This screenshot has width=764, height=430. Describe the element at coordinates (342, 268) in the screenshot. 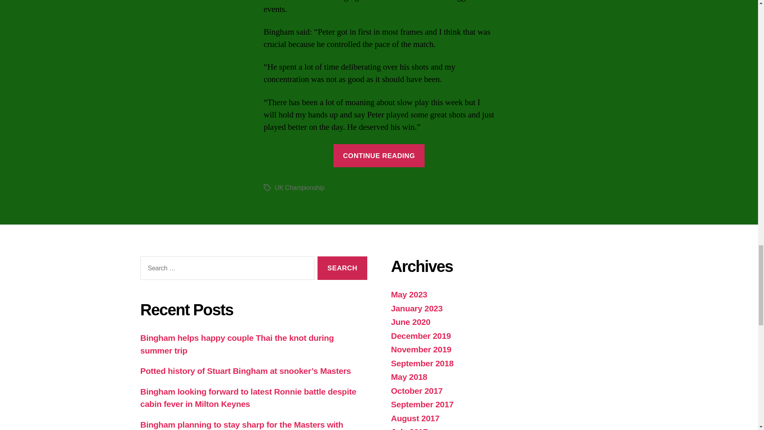

I see `Search` at that location.